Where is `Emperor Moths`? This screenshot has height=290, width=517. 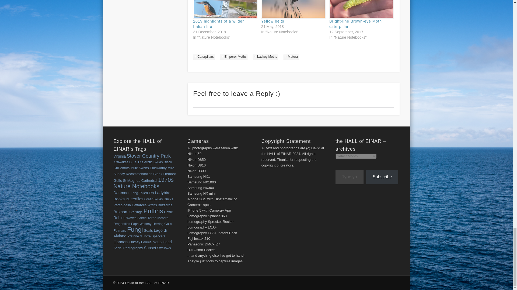
Emperor Moths is located at coordinates (234, 56).